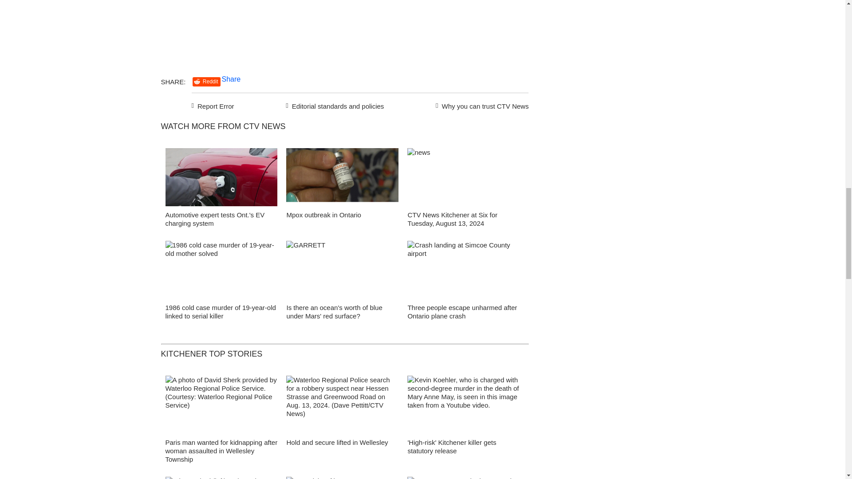 The width and height of the screenshot is (852, 479). Describe the element at coordinates (221, 272) in the screenshot. I see `1986 cold case murder of 19-year-old mother solved` at that location.